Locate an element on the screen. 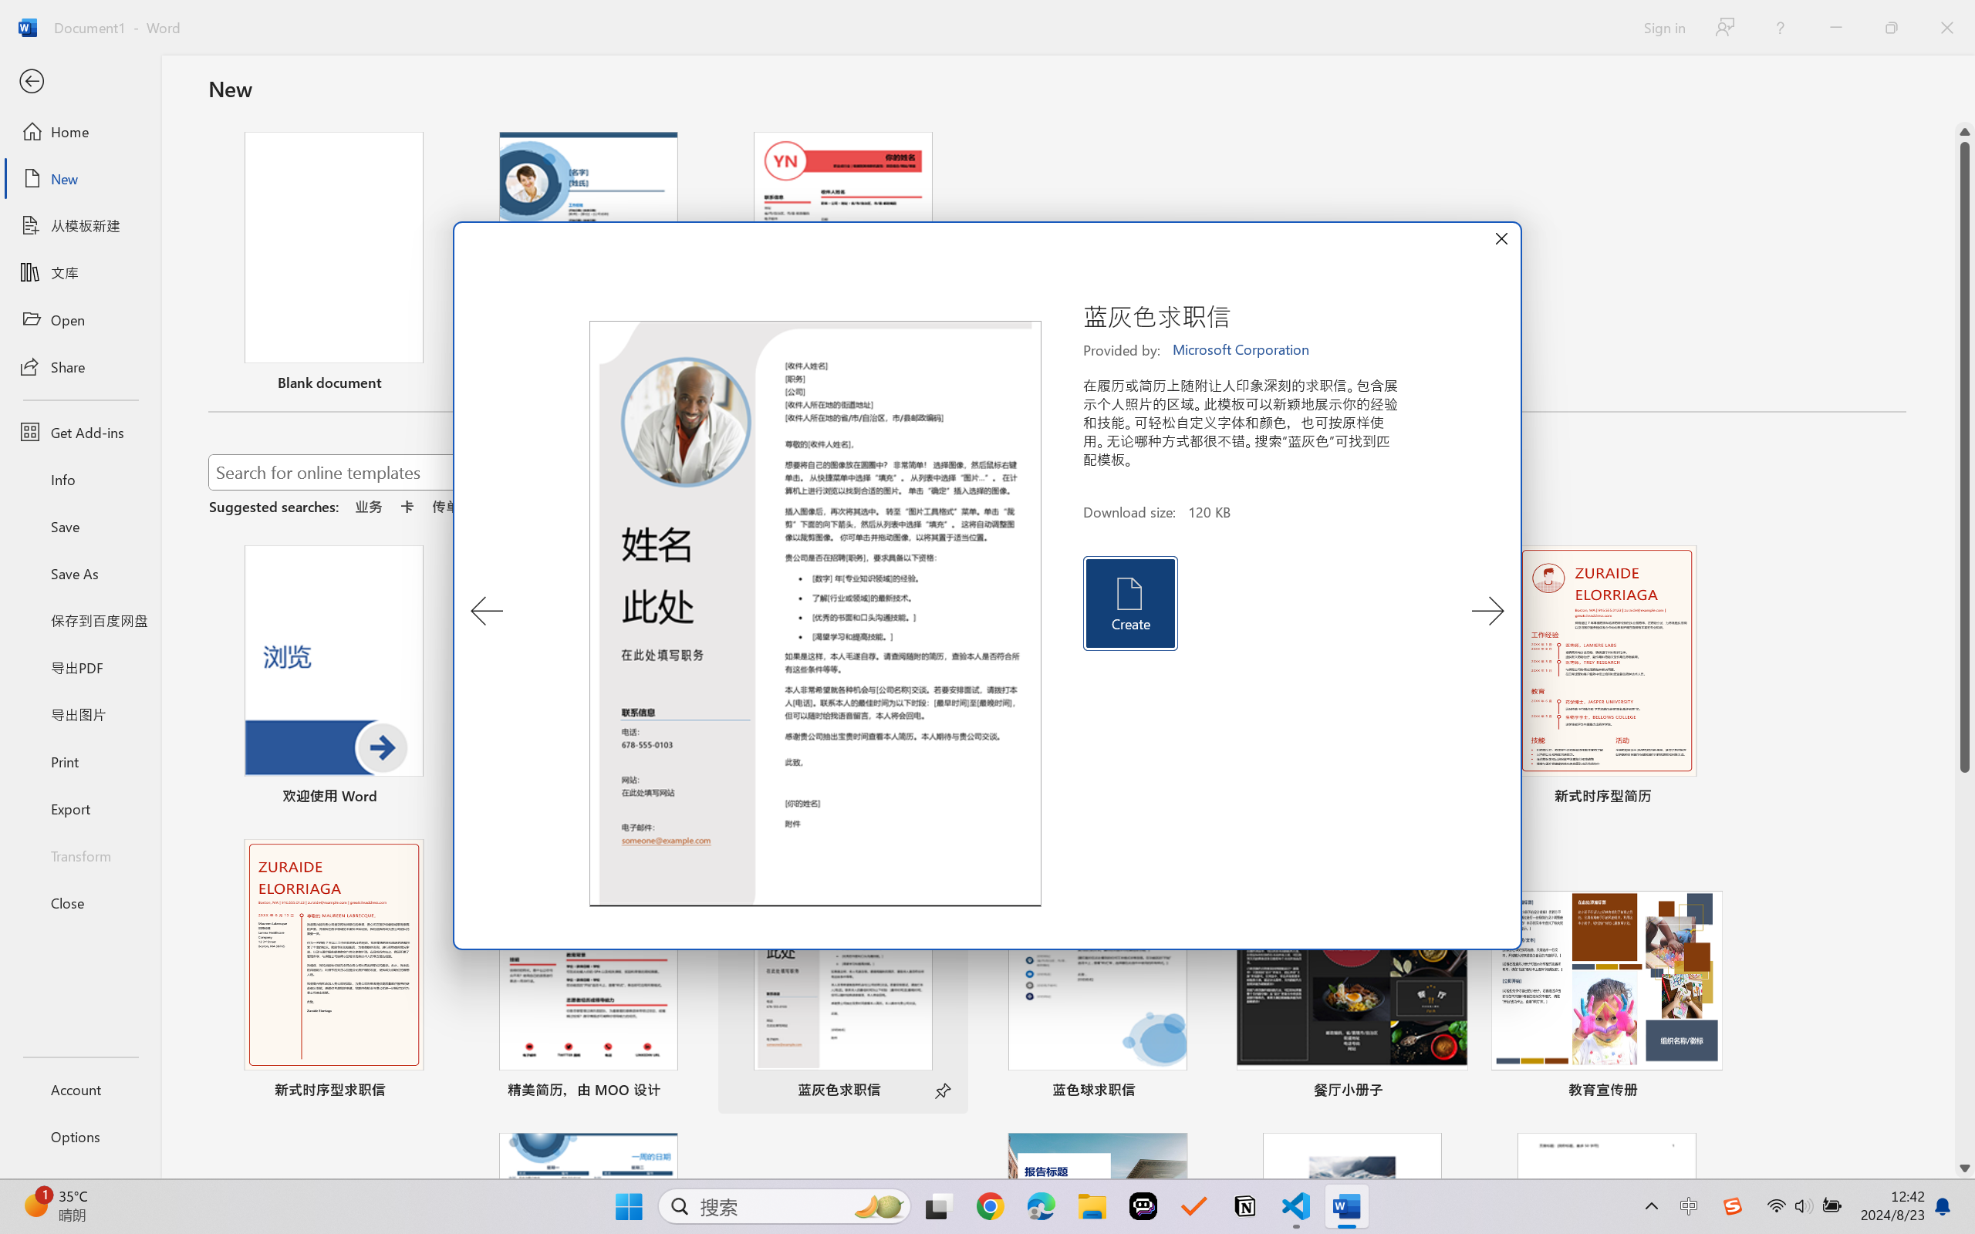 The image size is (1975, 1234). Games is located at coordinates (192, 102).